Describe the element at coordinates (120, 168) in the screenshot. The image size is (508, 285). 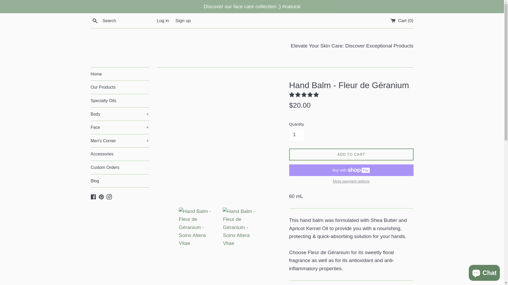
I see `Custom Orders` at that location.